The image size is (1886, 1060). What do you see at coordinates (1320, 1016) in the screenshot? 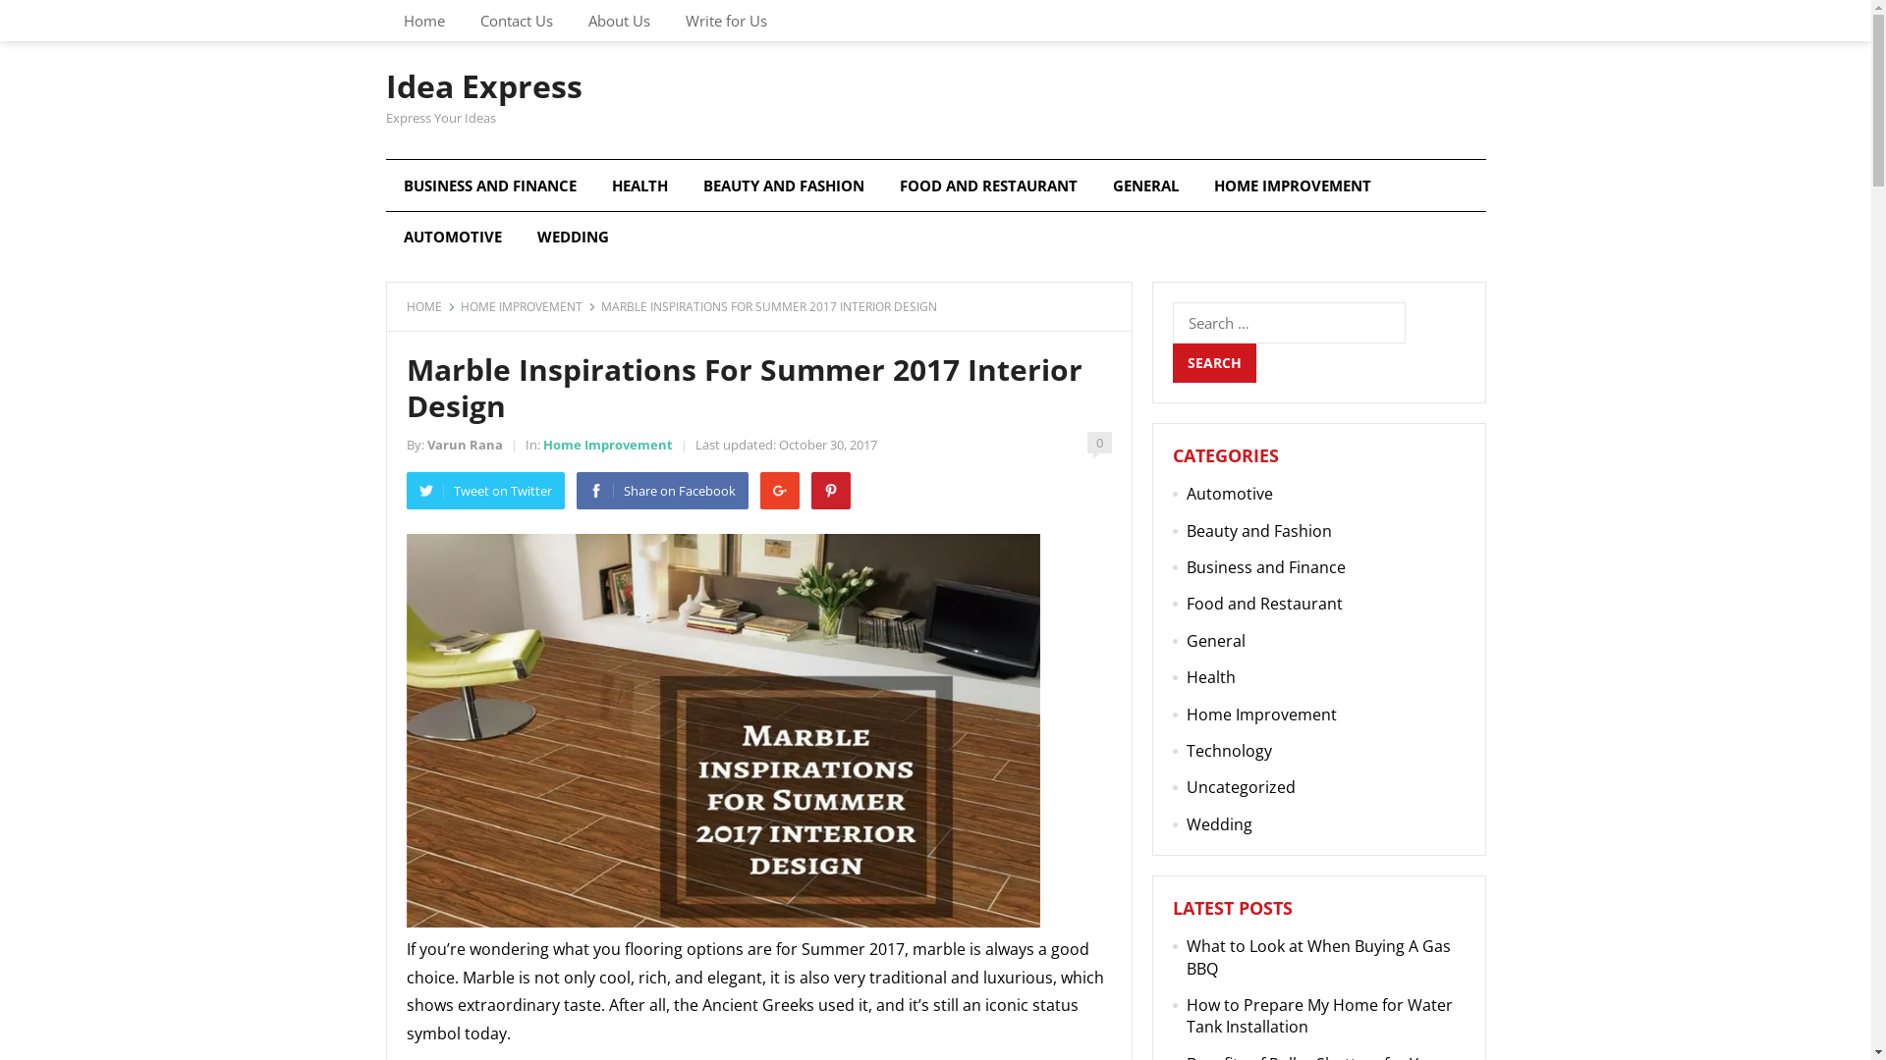
I see `How to Prepare My Home for Water Tank Installation` at bounding box center [1320, 1016].